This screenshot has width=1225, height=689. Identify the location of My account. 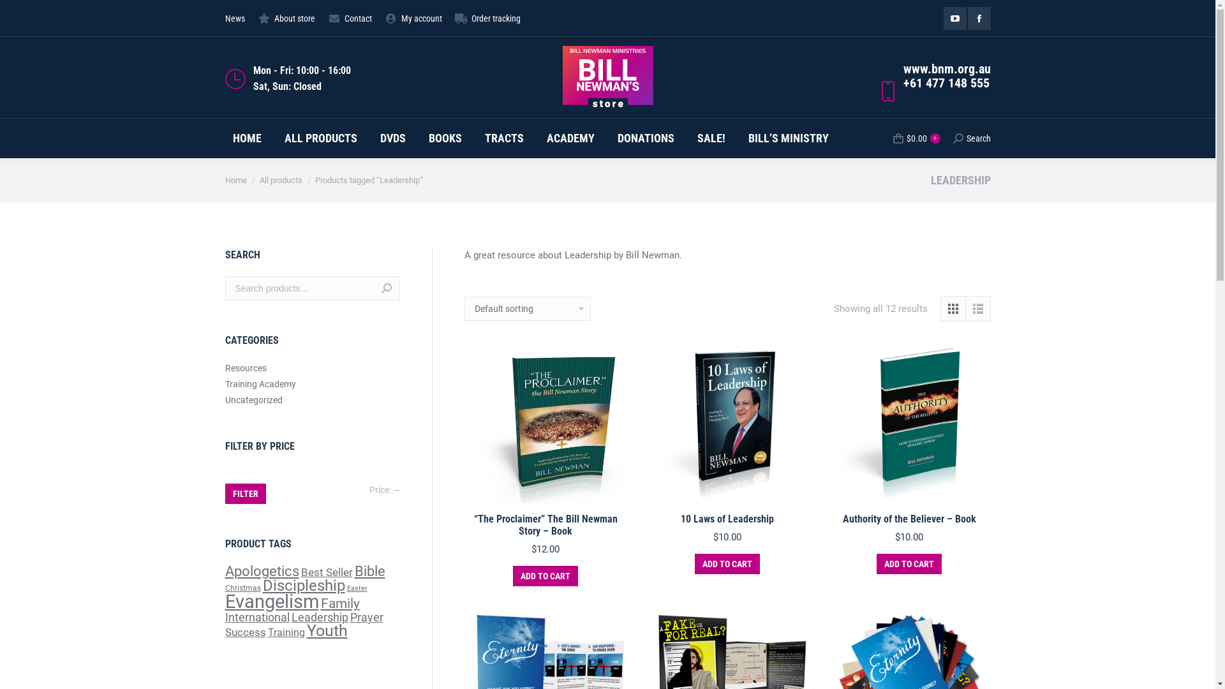
(413, 18).